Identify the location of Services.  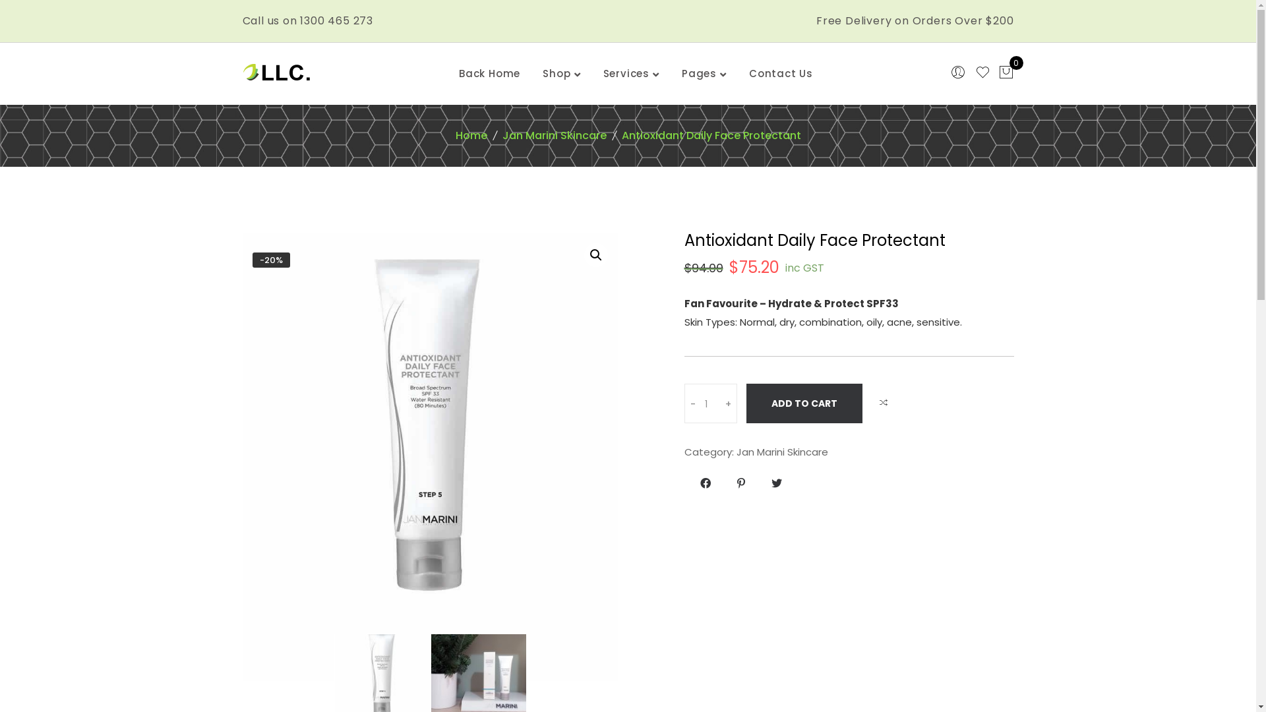
(625, 74).